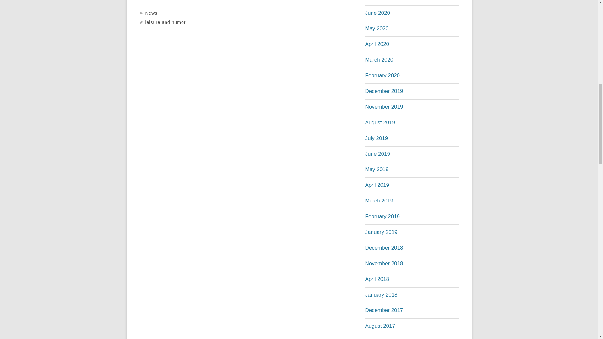 Image resolution: width=603 pixels, height=339 pixels. Describe the element at coordinates (376, 169) in the screenshot. I see `May 2019` at that location.